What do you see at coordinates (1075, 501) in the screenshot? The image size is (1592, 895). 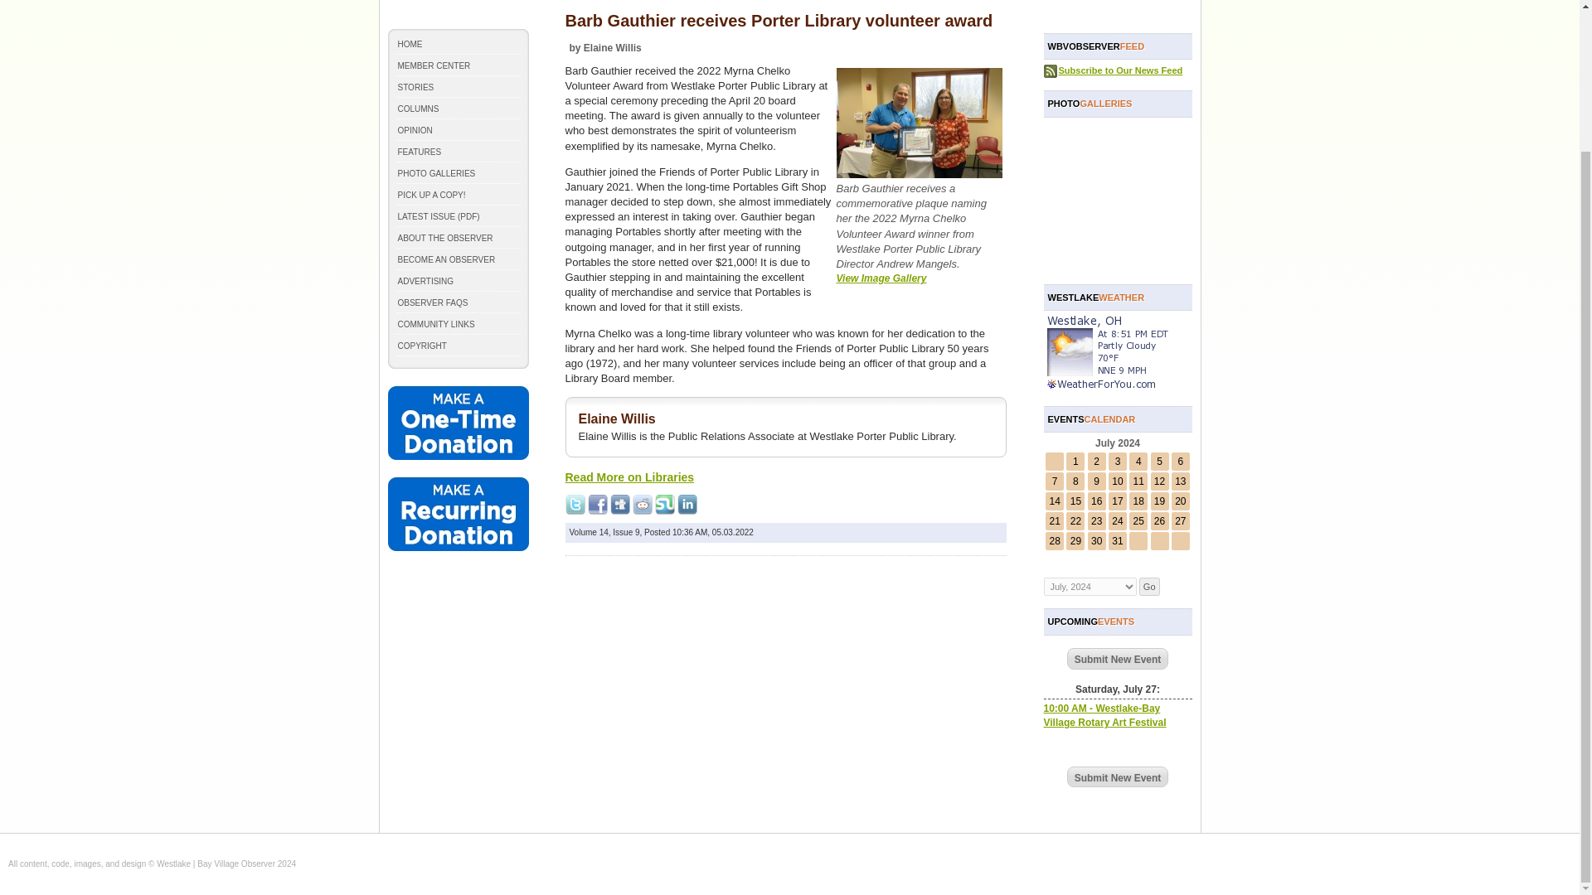 I see `15` at bounding box center [1075, 501].